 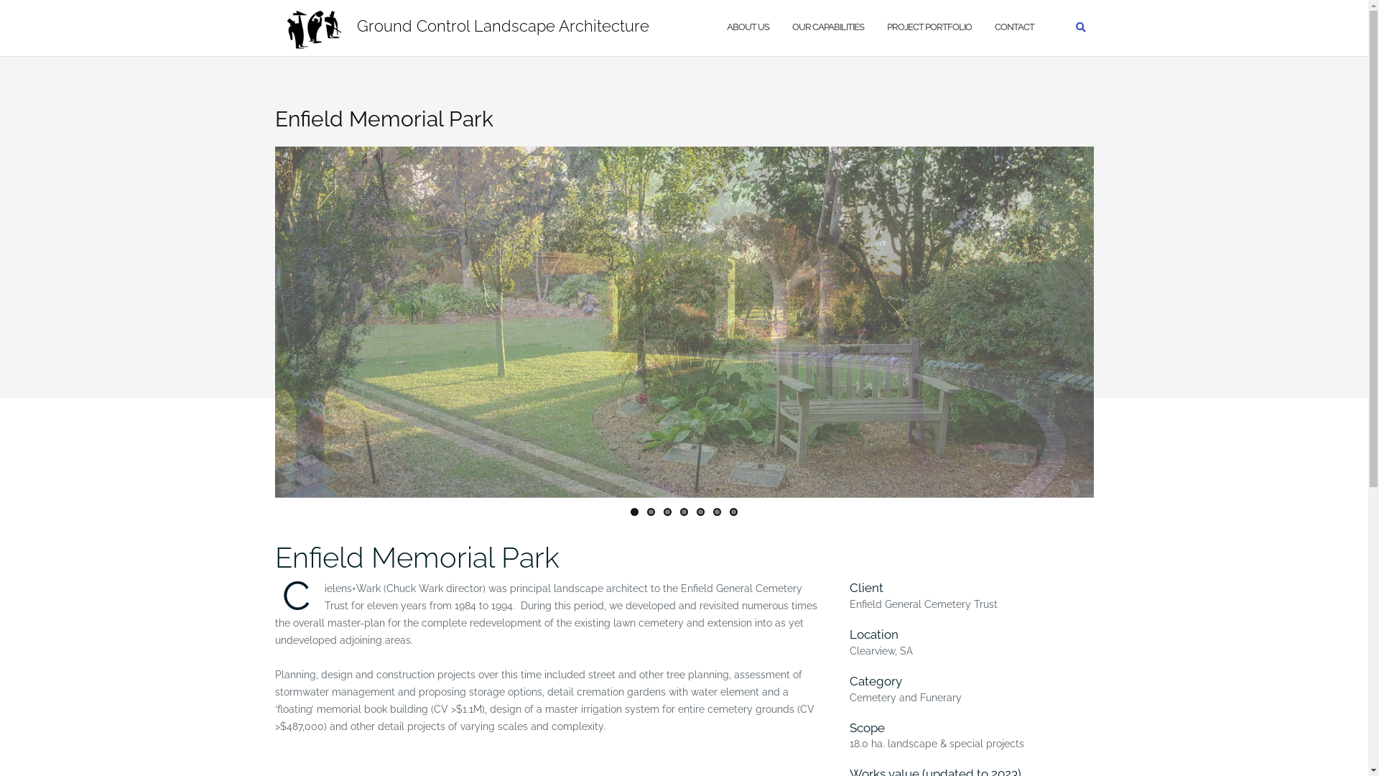 I want to click on 7, so click(x=734, y=512).